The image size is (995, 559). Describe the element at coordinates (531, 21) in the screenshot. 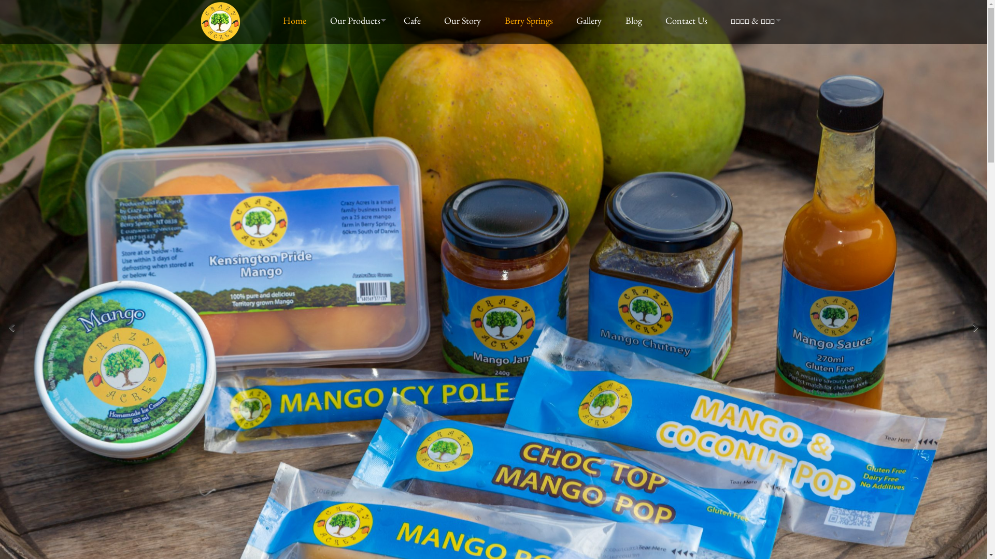

I see `Berry Springs` at that location.